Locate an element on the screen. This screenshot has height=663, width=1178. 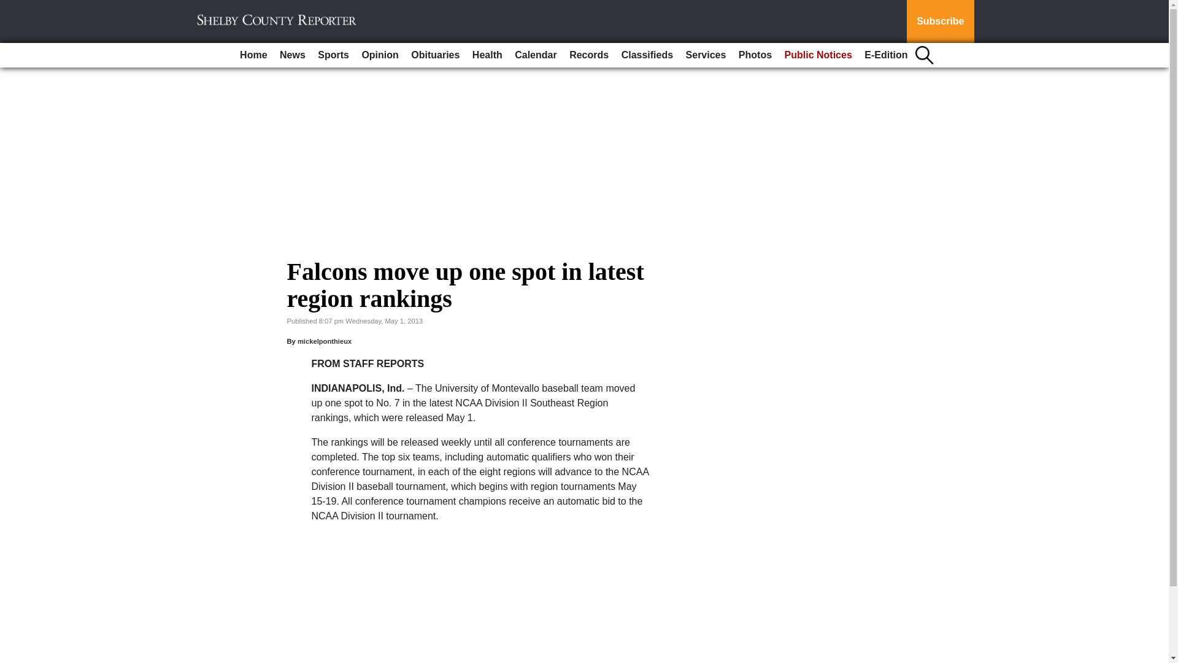
Services is located at coordinates (706, 55).